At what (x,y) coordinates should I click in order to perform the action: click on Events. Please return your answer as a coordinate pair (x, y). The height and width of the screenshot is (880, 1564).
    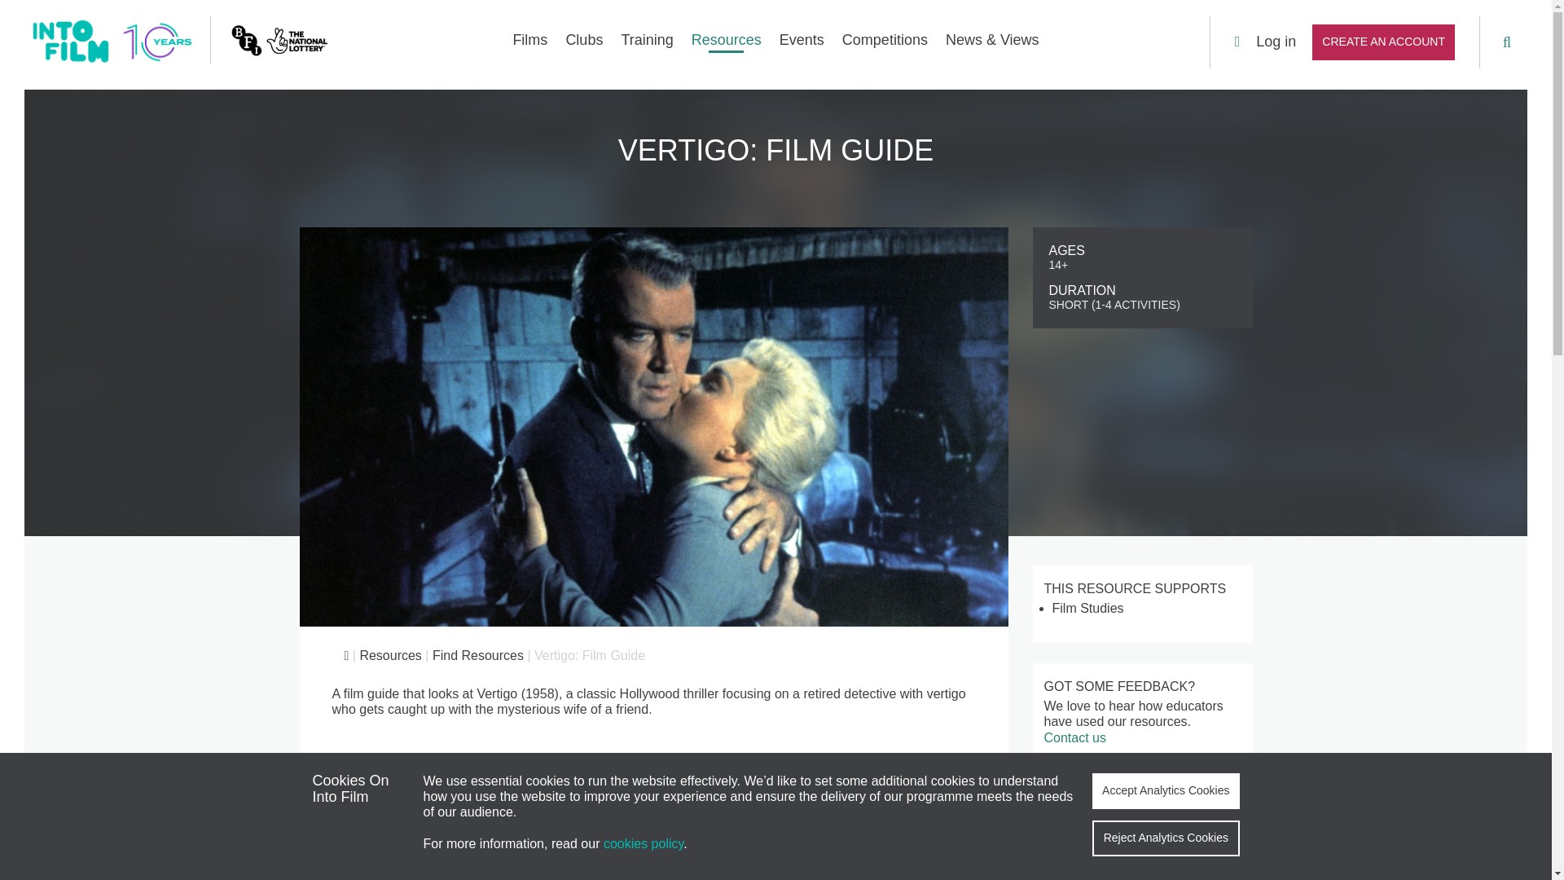
    Looking at the image, I should click on (802, 45).